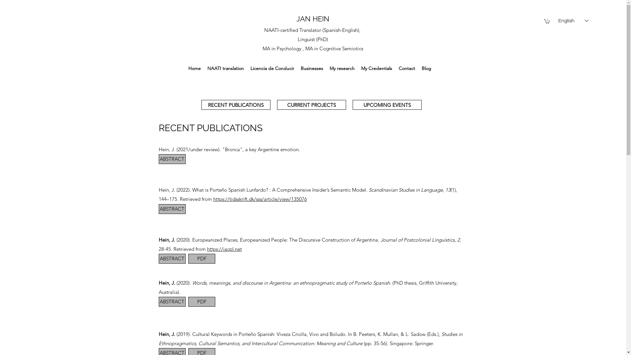 The width and height of the screenshot is (631, 355). Describe the element at coordinates (224, 249) in the screenshot. I see `https://iacpl.net` at that location.